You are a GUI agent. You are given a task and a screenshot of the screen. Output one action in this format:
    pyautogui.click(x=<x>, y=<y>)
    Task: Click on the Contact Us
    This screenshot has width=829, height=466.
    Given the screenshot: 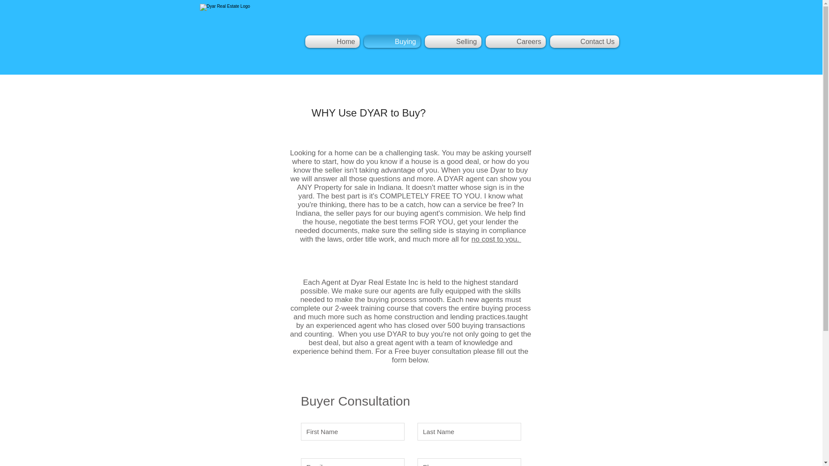 What is the action you would take?
    pyautogui.click(x=583, y=41)
    